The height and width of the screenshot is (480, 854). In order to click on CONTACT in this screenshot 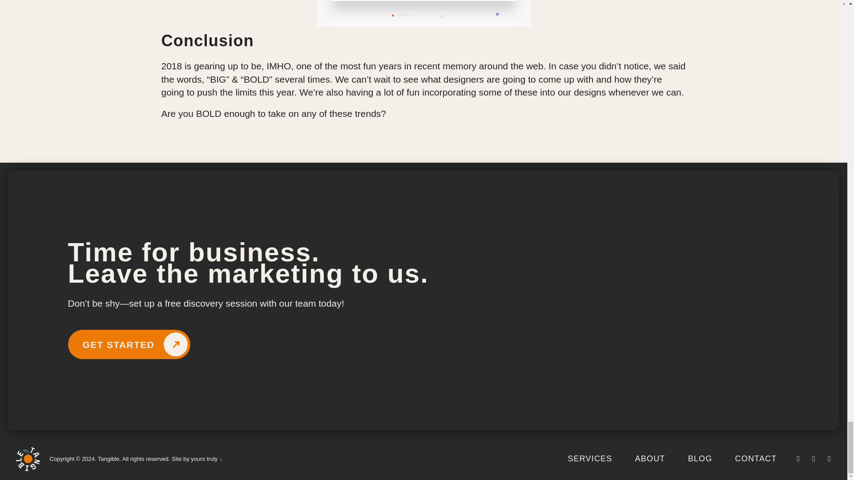, I will do `click(756, 459)`.